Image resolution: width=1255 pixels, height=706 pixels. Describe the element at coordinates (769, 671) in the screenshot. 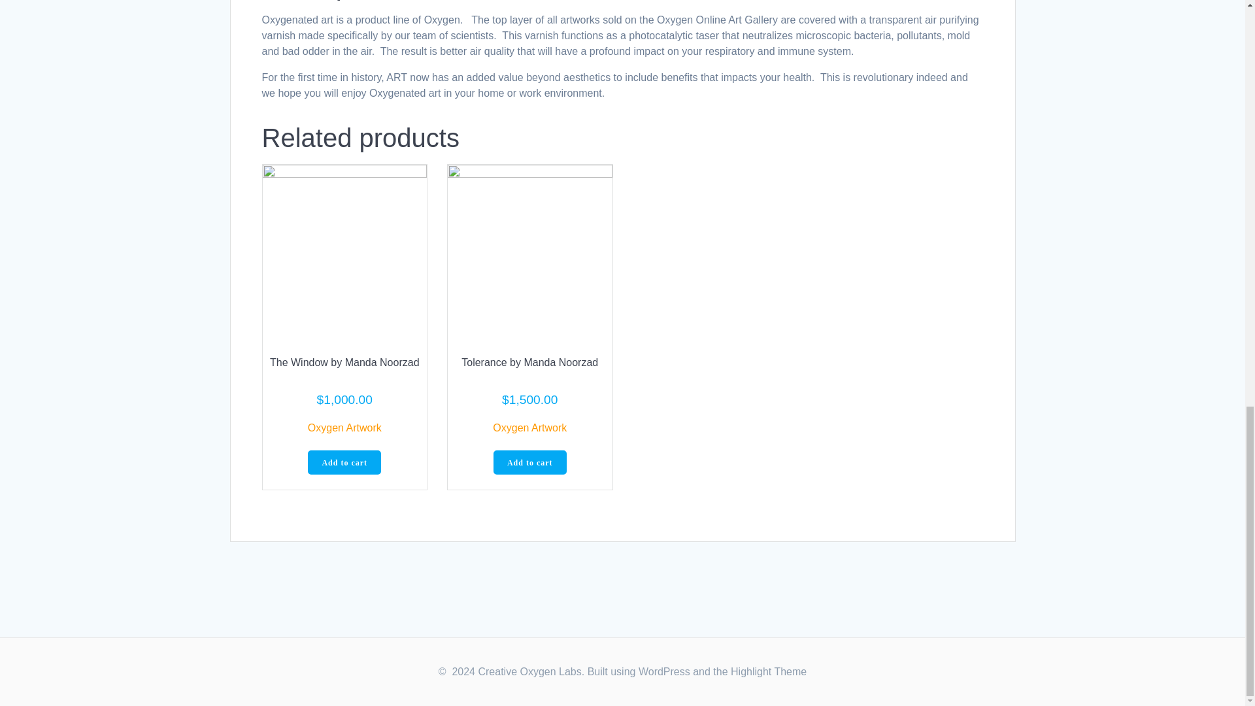

I see `Highlight Theme` at that location.